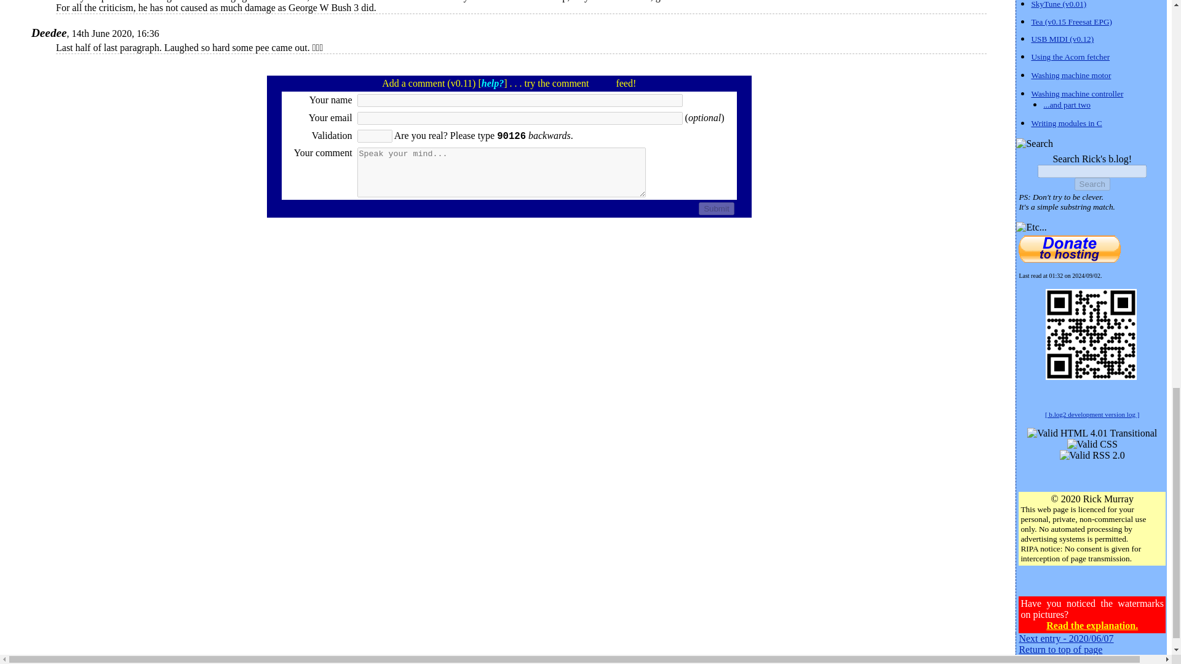  I want to click on help?, so click(493, 83).